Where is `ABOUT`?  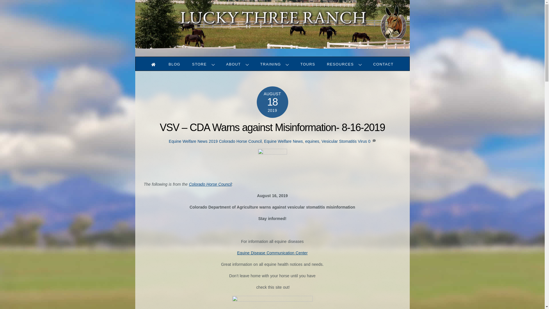
ABOUT is located at coordinates (272, 61).